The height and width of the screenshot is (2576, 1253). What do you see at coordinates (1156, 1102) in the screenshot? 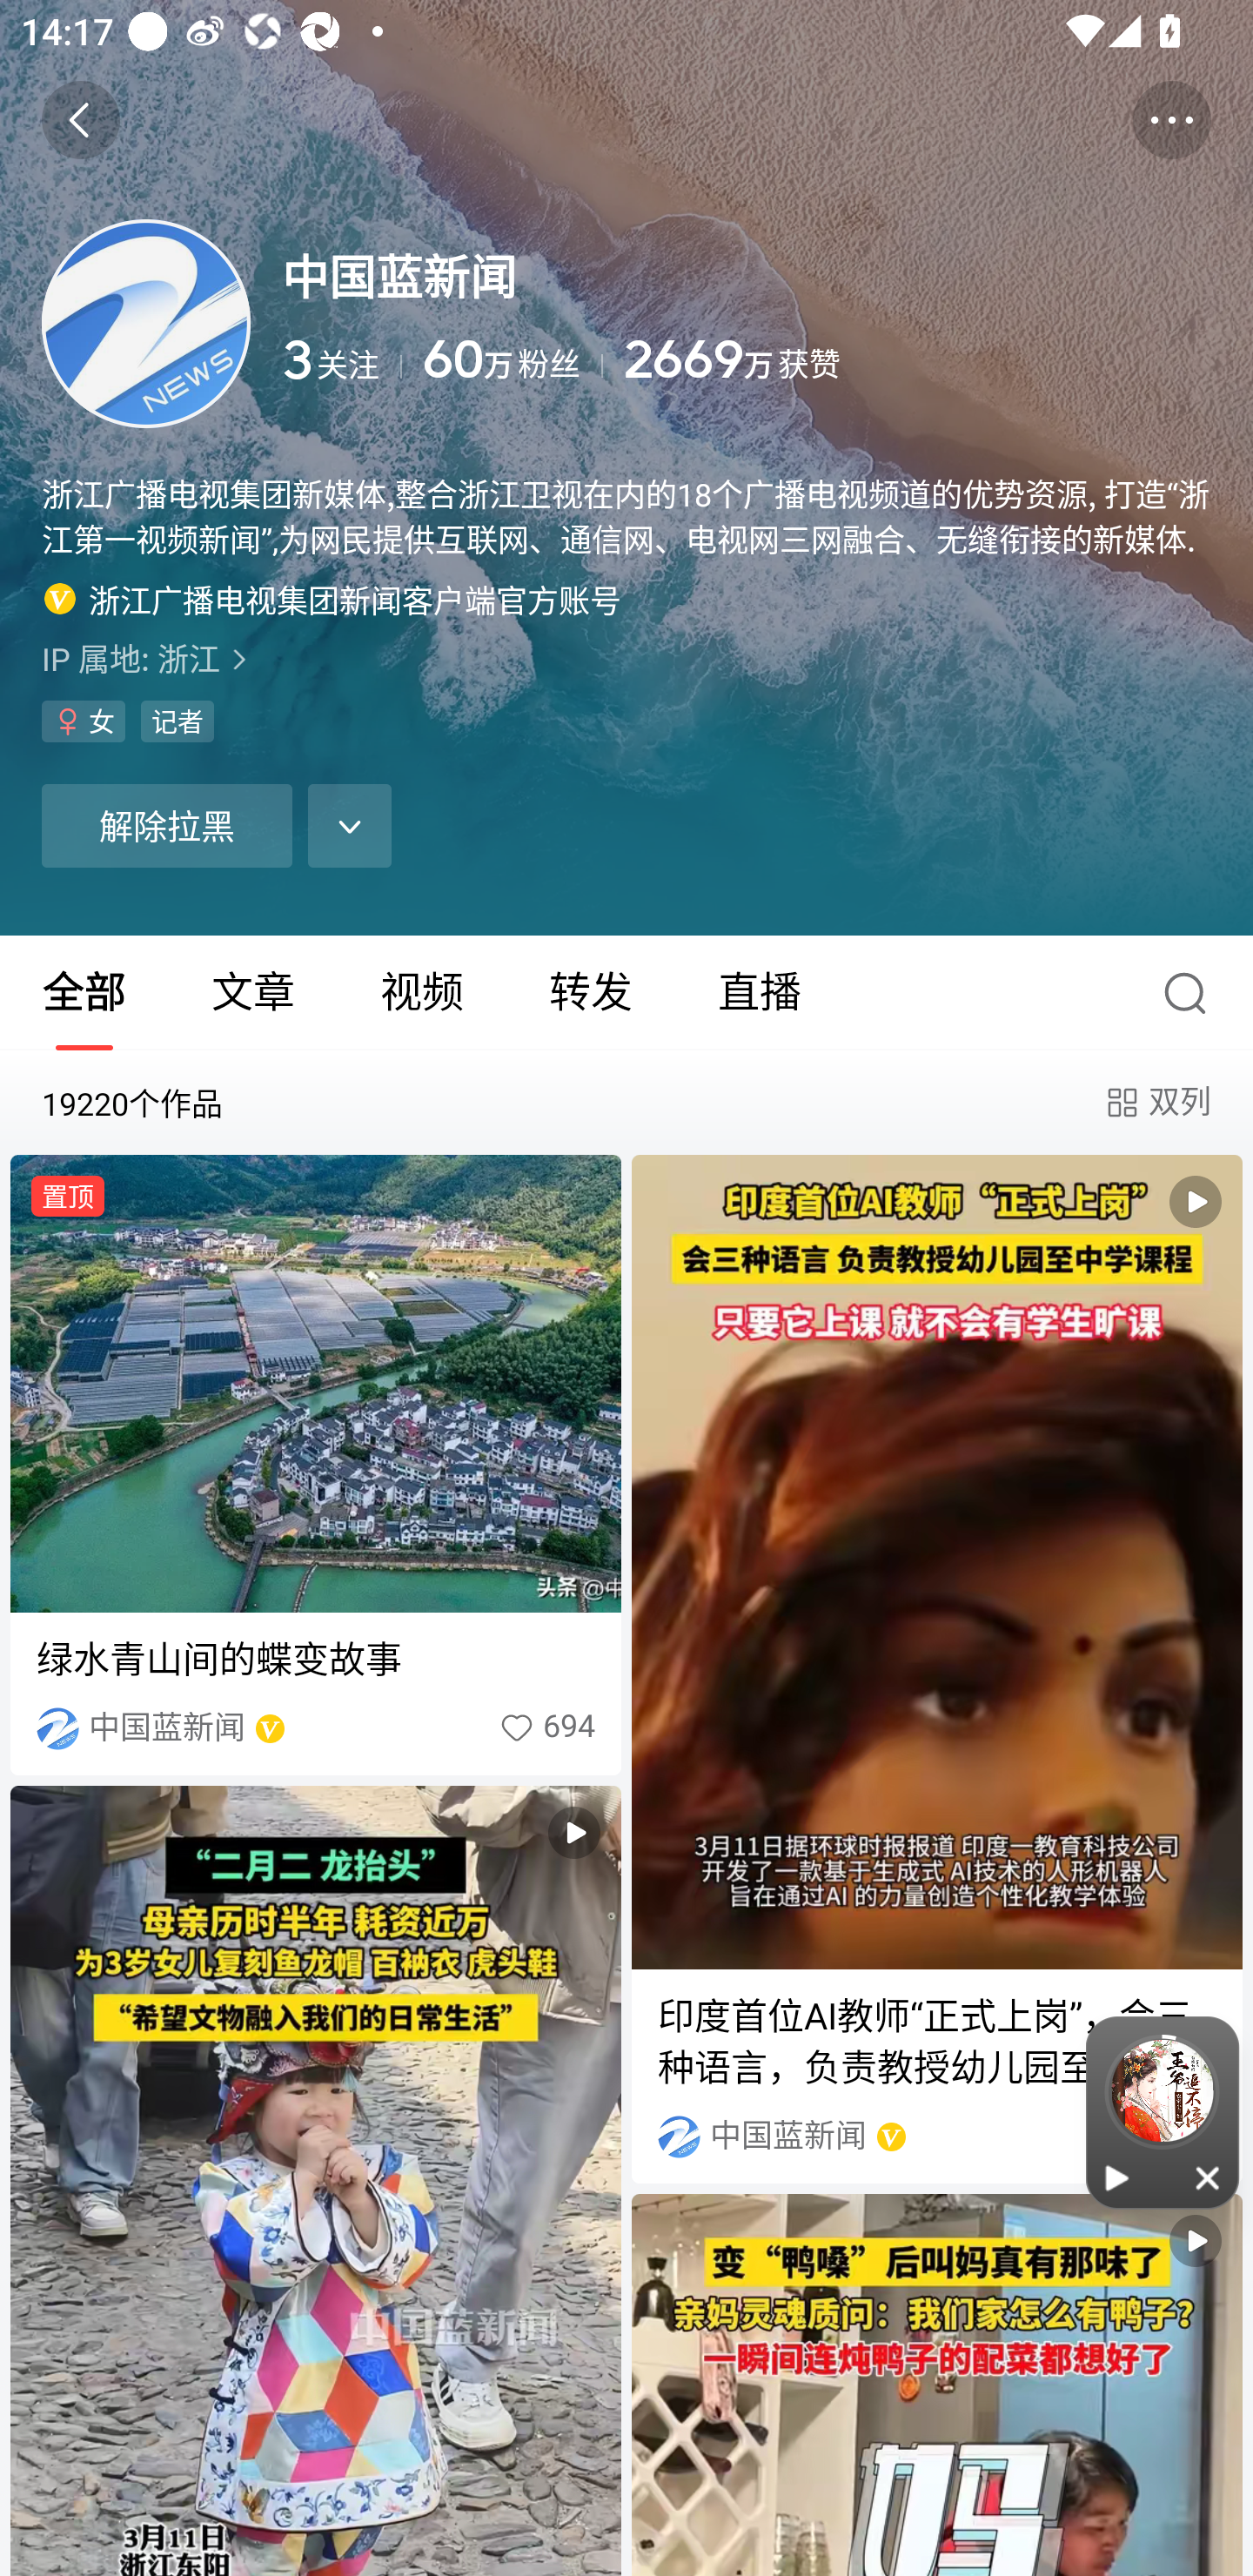
I see `双列 当前双列点按切换至单列` at bounding box center [1156, 1102].